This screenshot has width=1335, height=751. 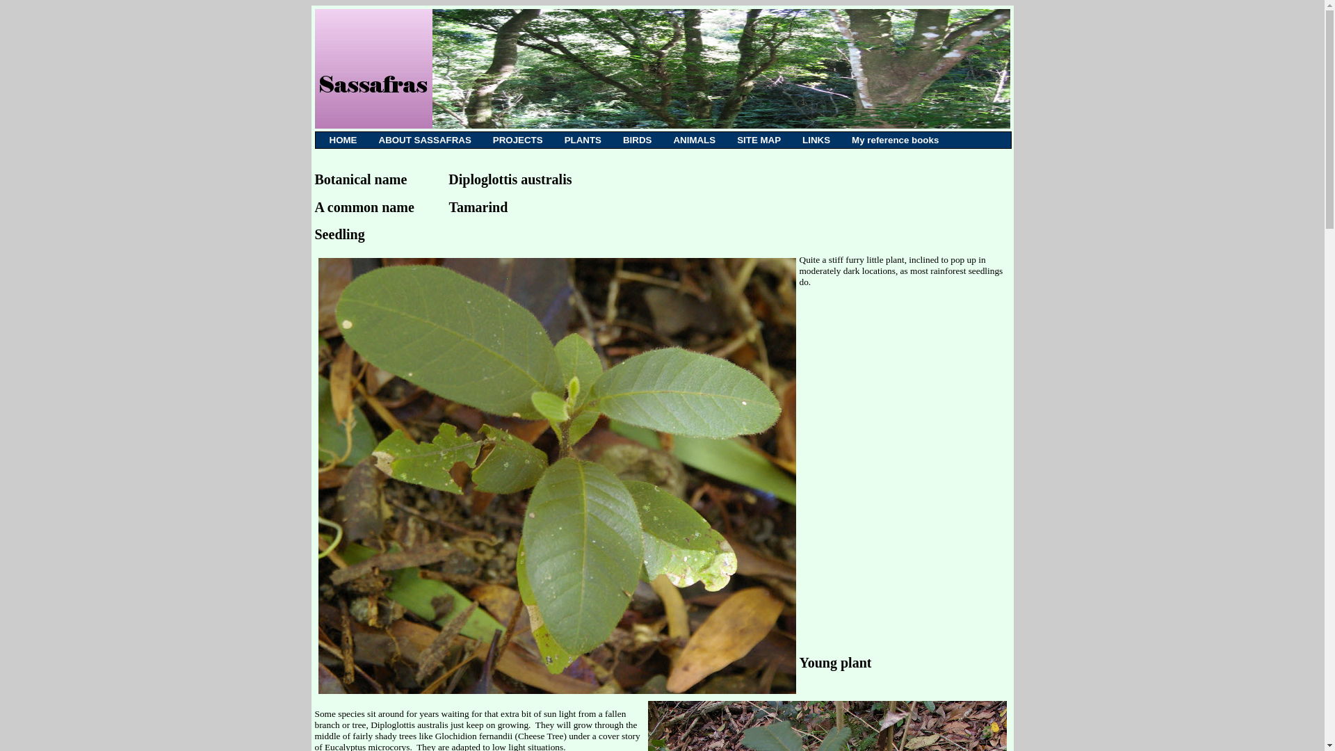 I want to click on SITE MAP, so click(x=759, y=140).